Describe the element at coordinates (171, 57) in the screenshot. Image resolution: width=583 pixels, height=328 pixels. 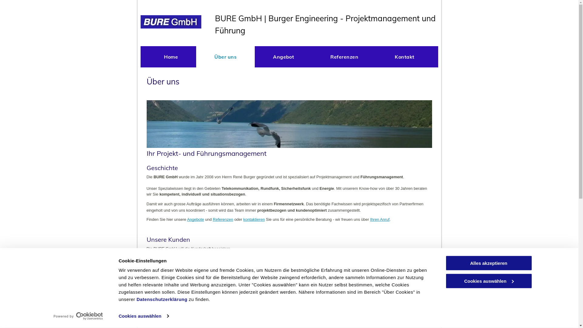
I see `Home` at that location.